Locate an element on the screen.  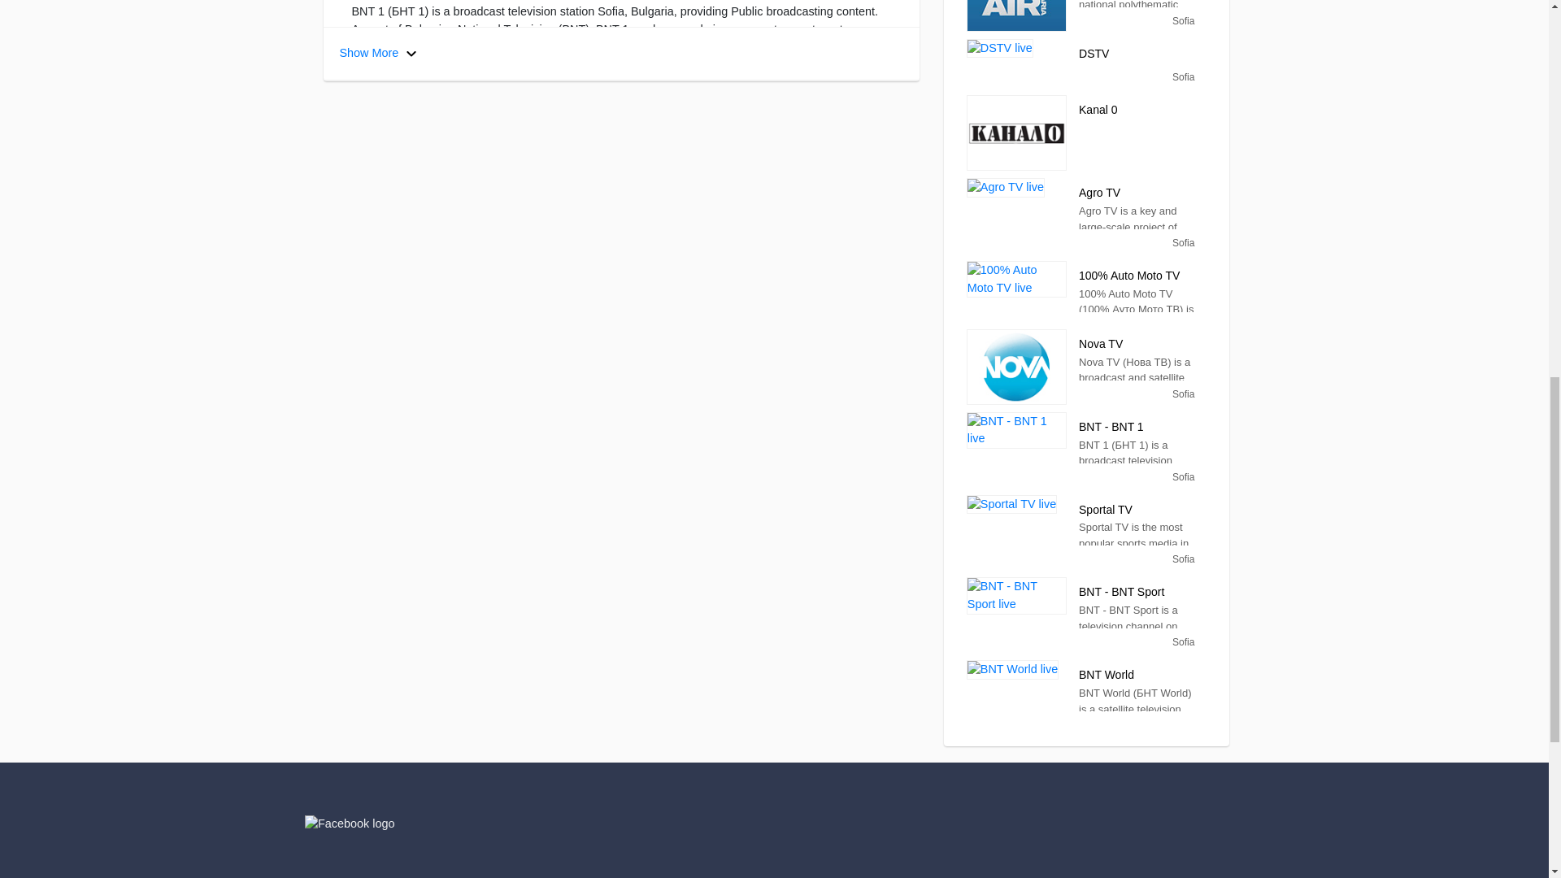
Sportal TV is located at coordinates (1011, 504).